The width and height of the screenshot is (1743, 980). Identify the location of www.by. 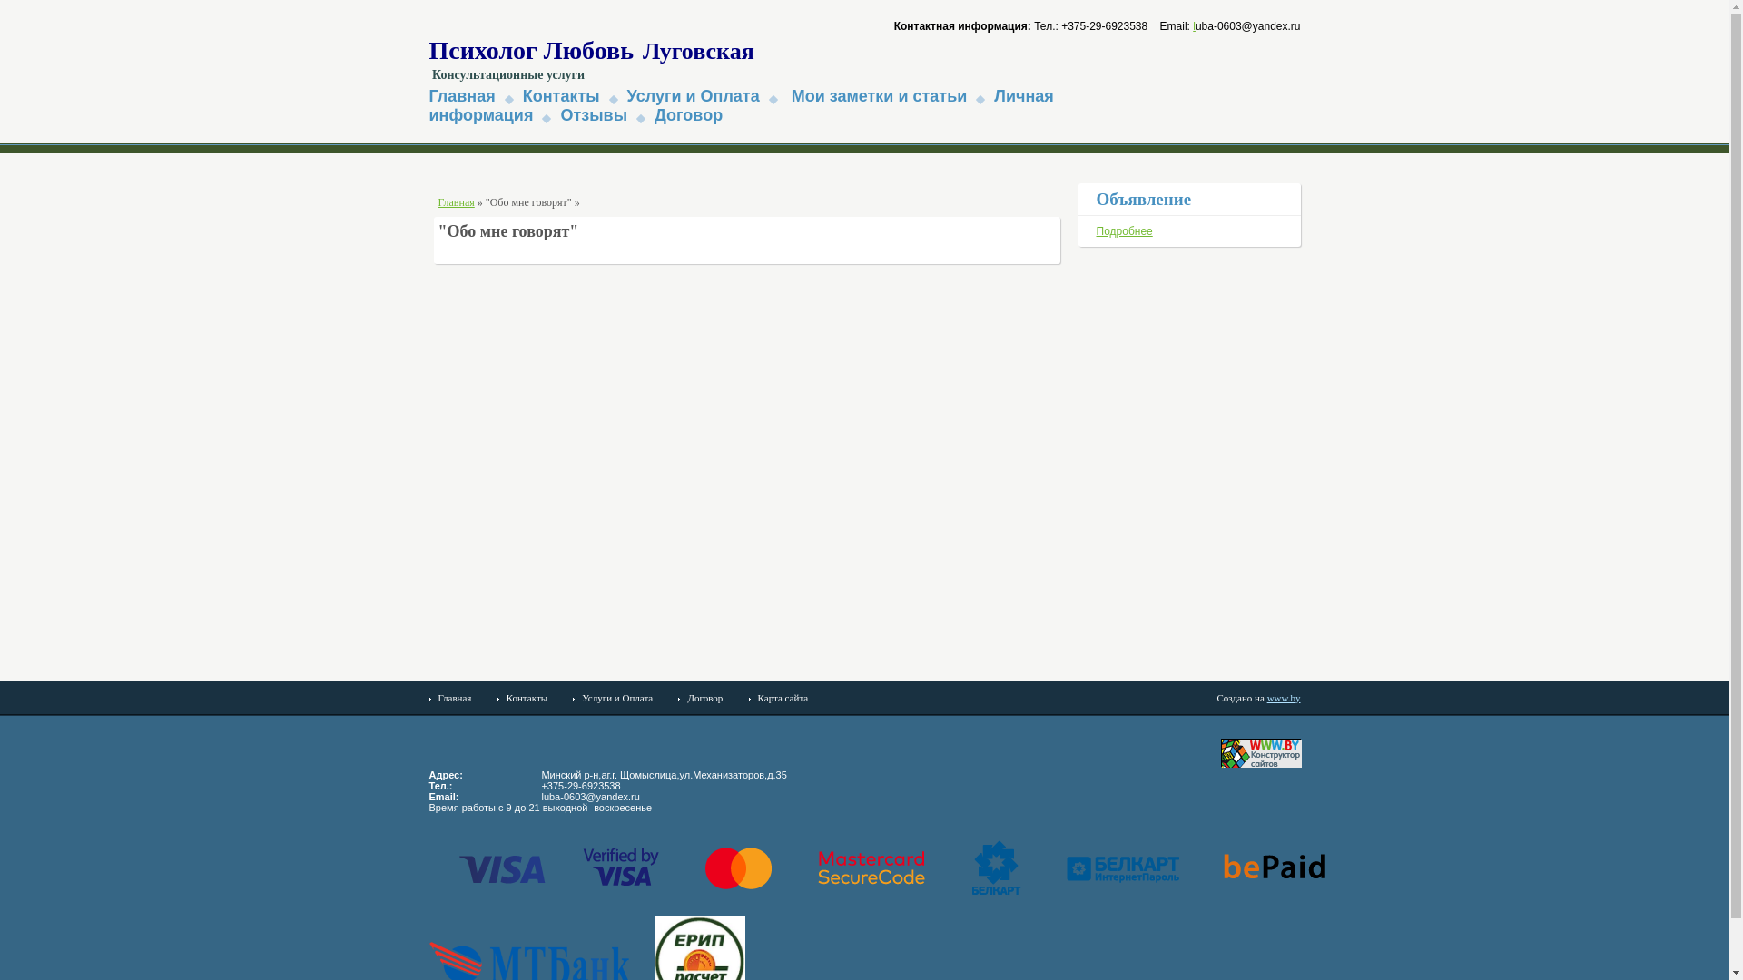
(1284, 698).